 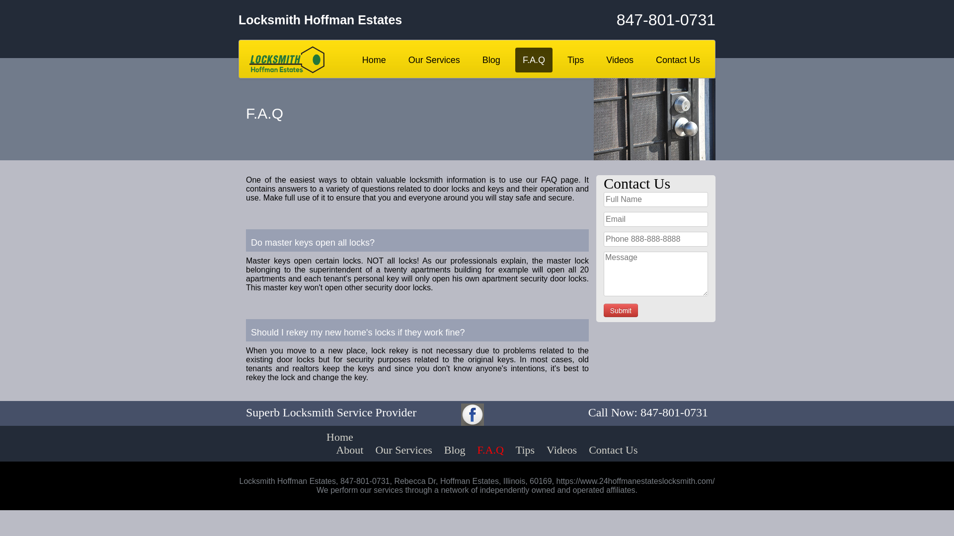 I want to click on Home, so click(x=374, y=60).